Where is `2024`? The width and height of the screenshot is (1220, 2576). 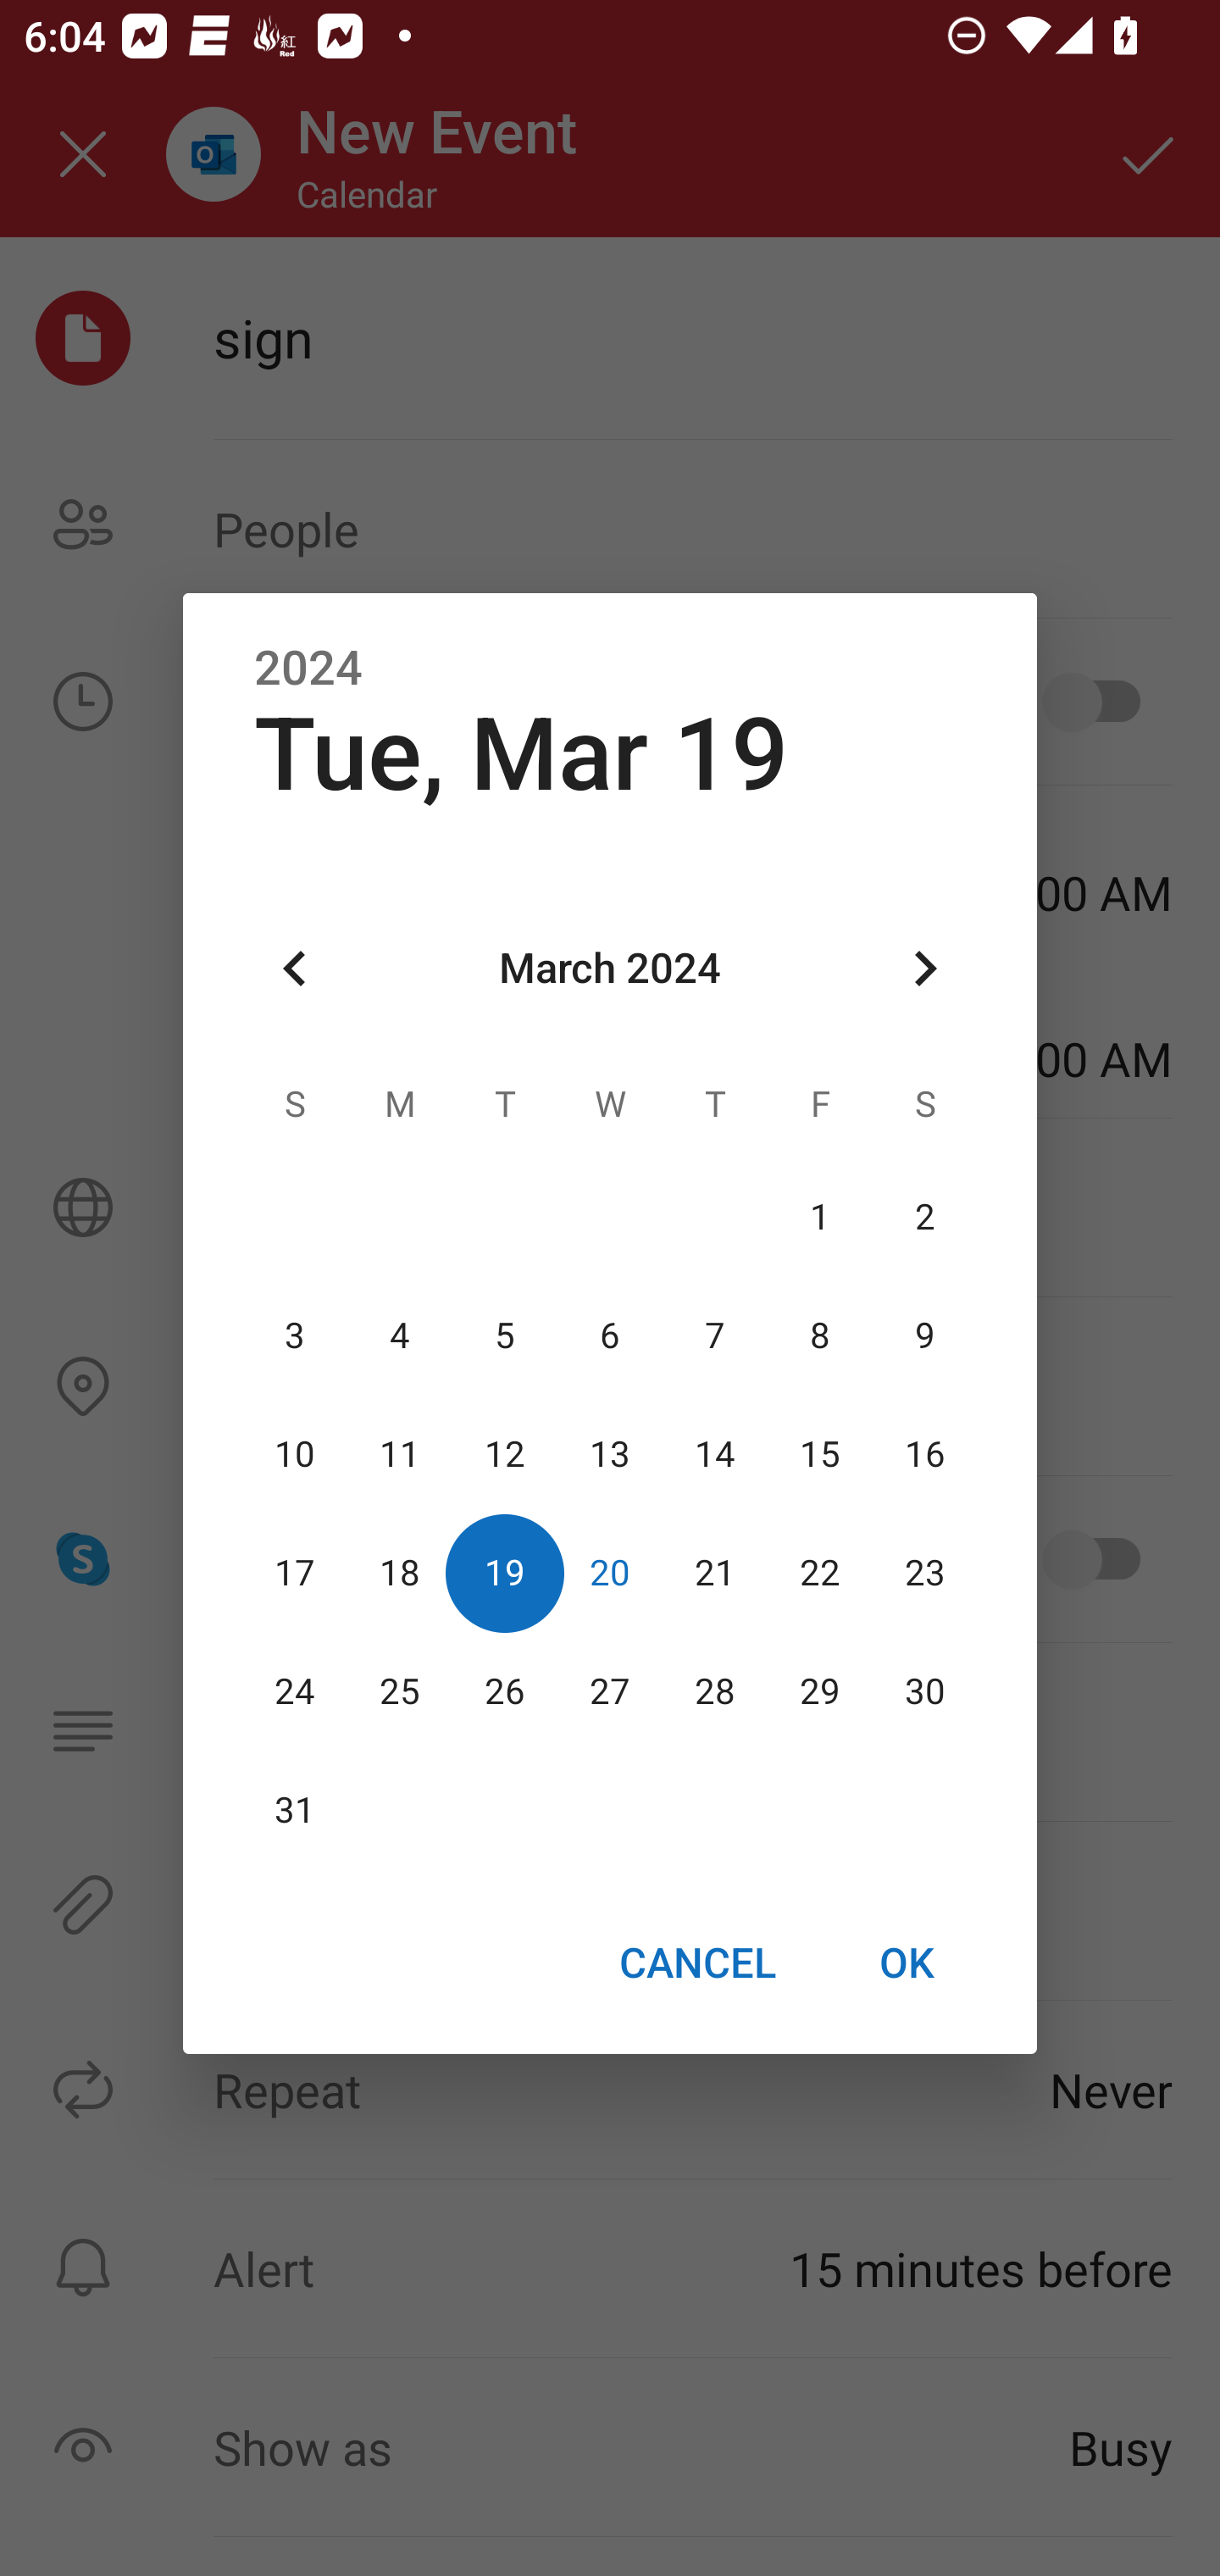
2024 is located at coordinates (308, 668).